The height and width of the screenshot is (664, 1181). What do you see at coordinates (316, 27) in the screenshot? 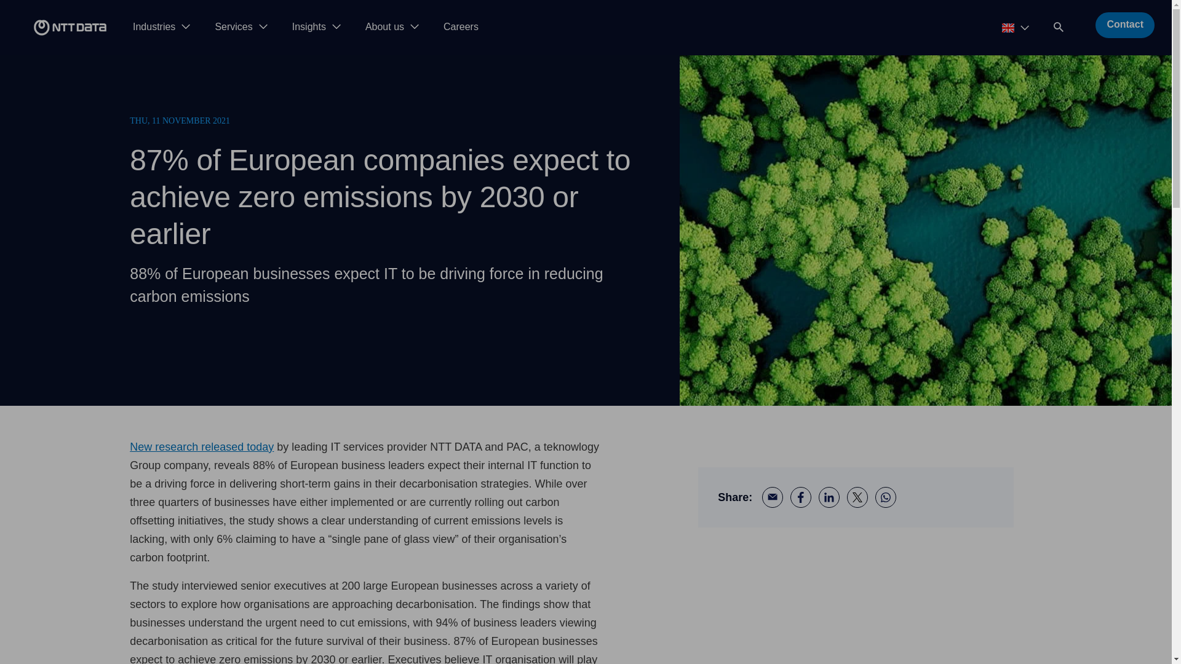
I see `Insights` at bounding box center [316, 27].